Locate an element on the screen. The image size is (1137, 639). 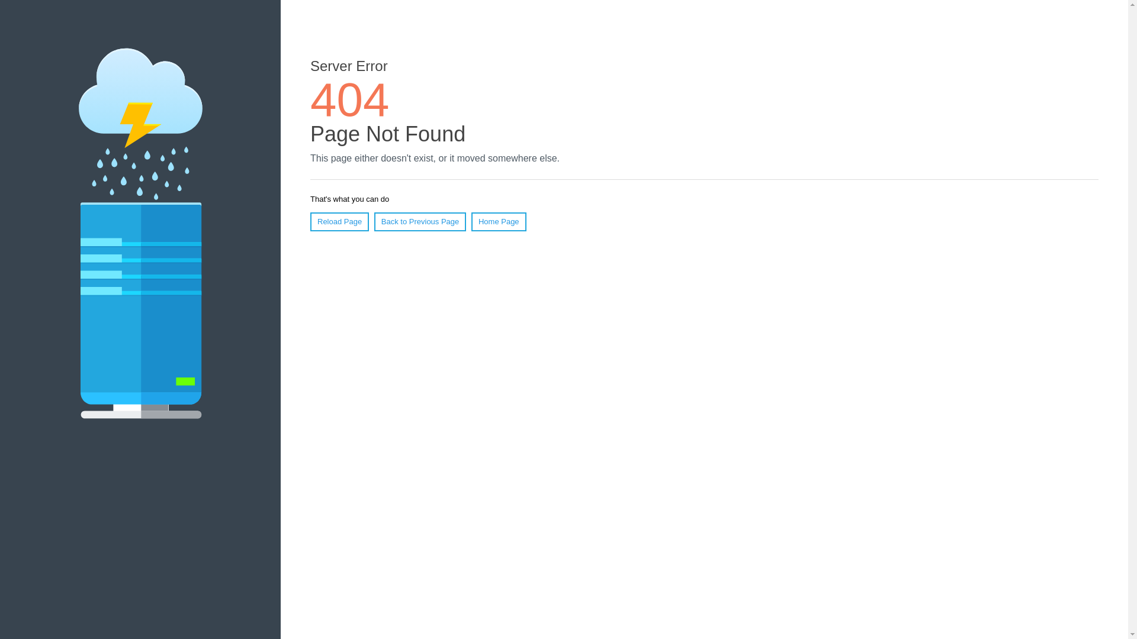
Home Page is located at coordinates (499, 222).